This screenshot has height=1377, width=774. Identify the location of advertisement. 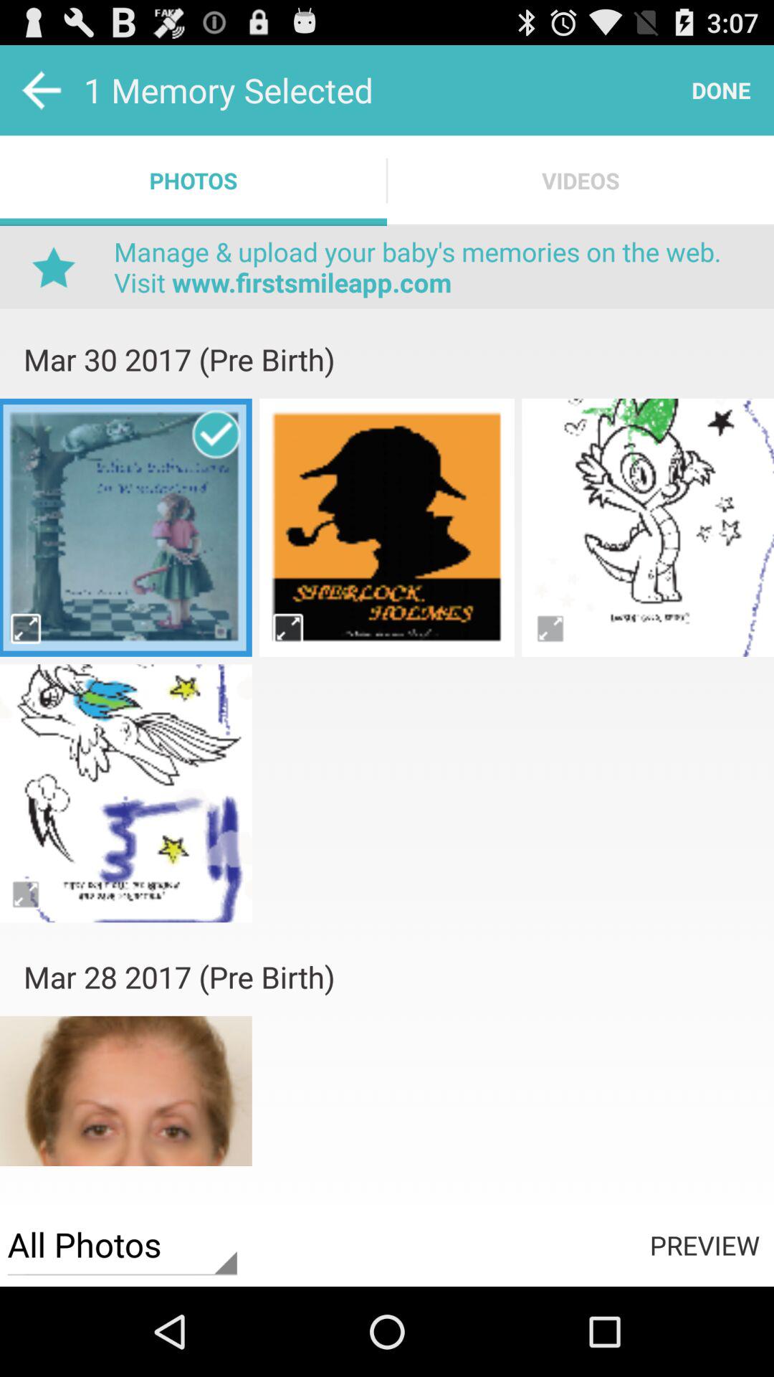
(387, 681).